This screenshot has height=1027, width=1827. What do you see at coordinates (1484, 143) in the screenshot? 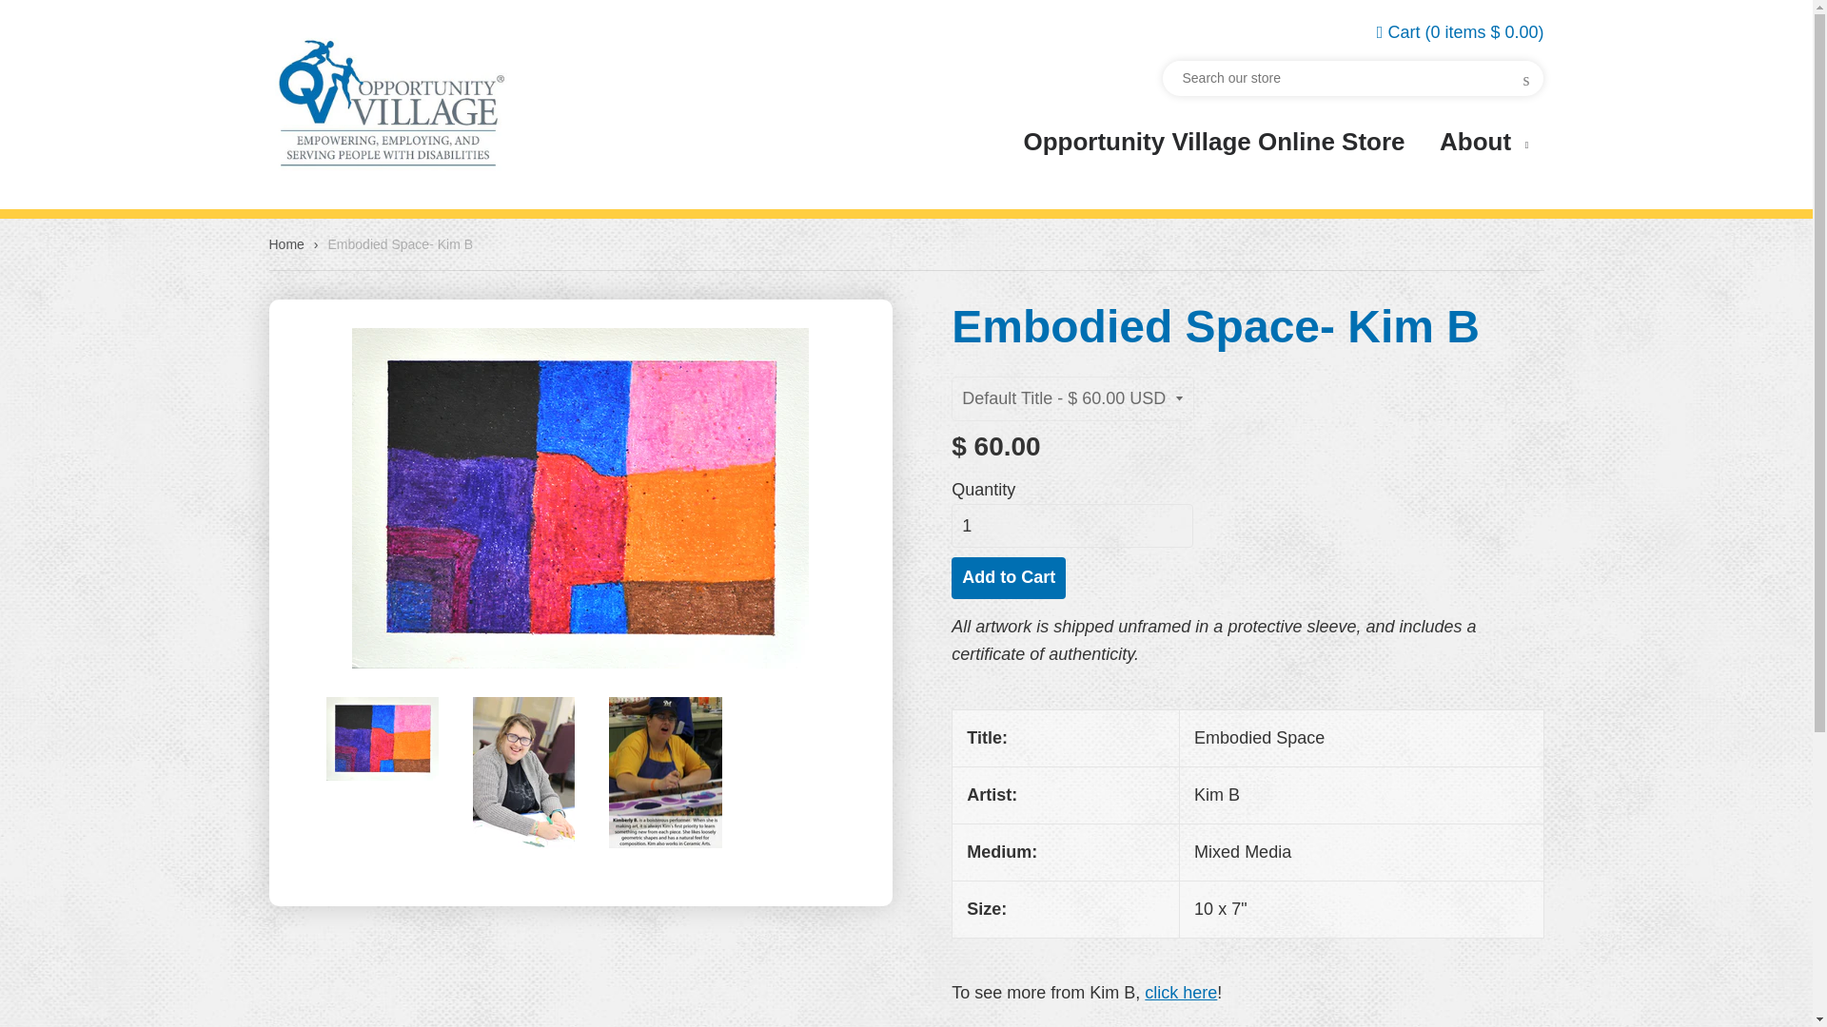
I see `About` at bounding box center [1484, 143].